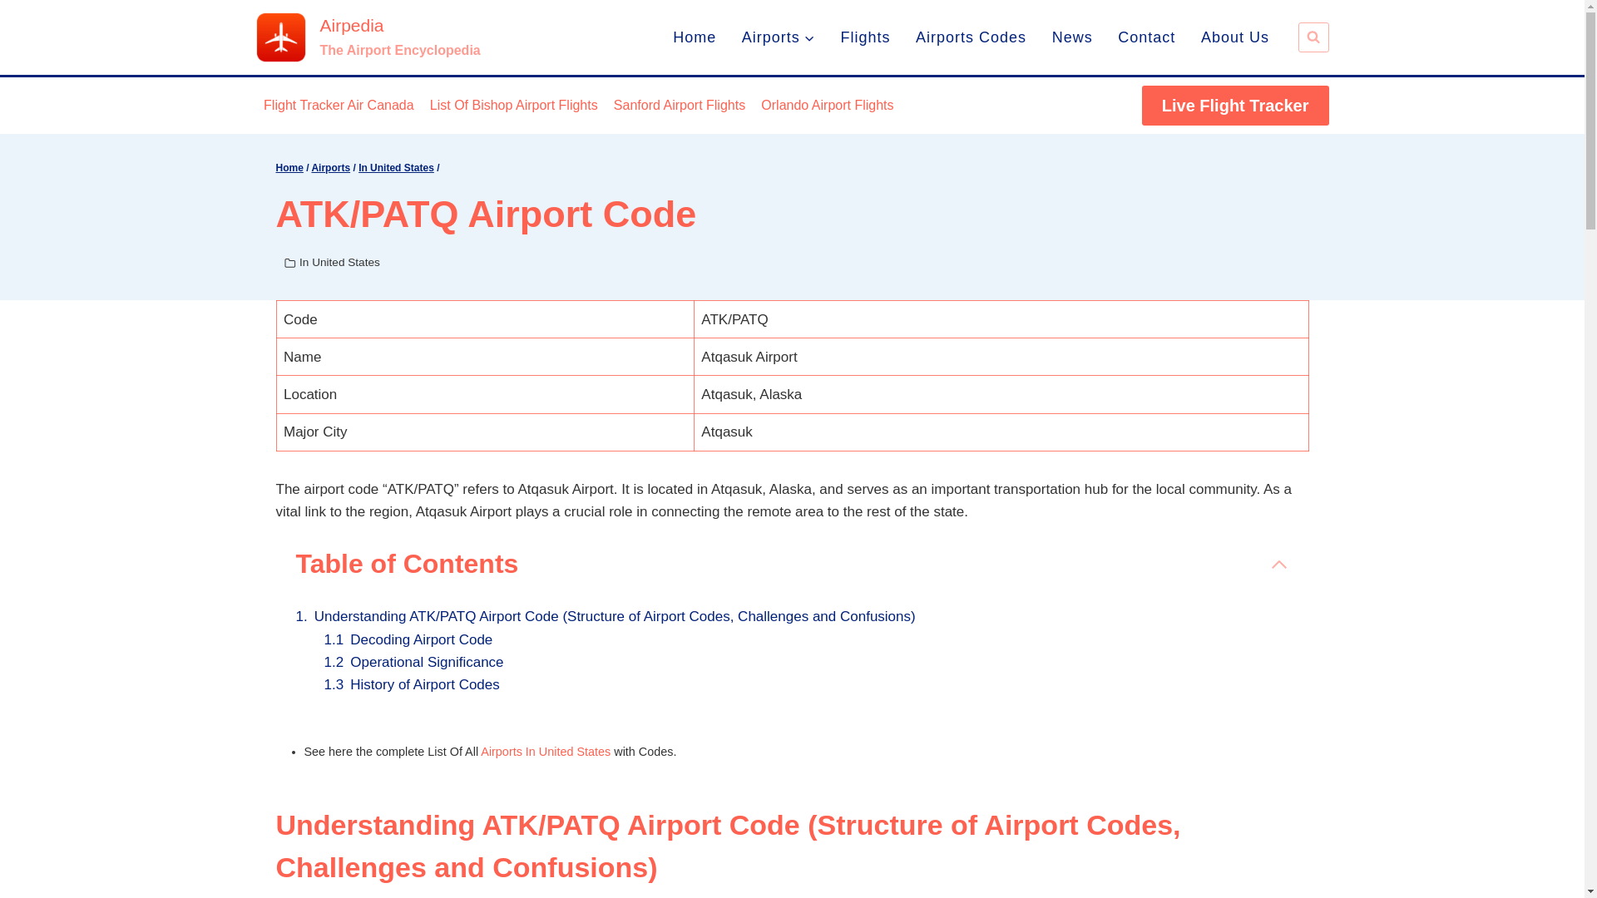  Describe the element at coordinates (1234, 105) in the screenshot. I see `Live Flight Tracker` at that location.